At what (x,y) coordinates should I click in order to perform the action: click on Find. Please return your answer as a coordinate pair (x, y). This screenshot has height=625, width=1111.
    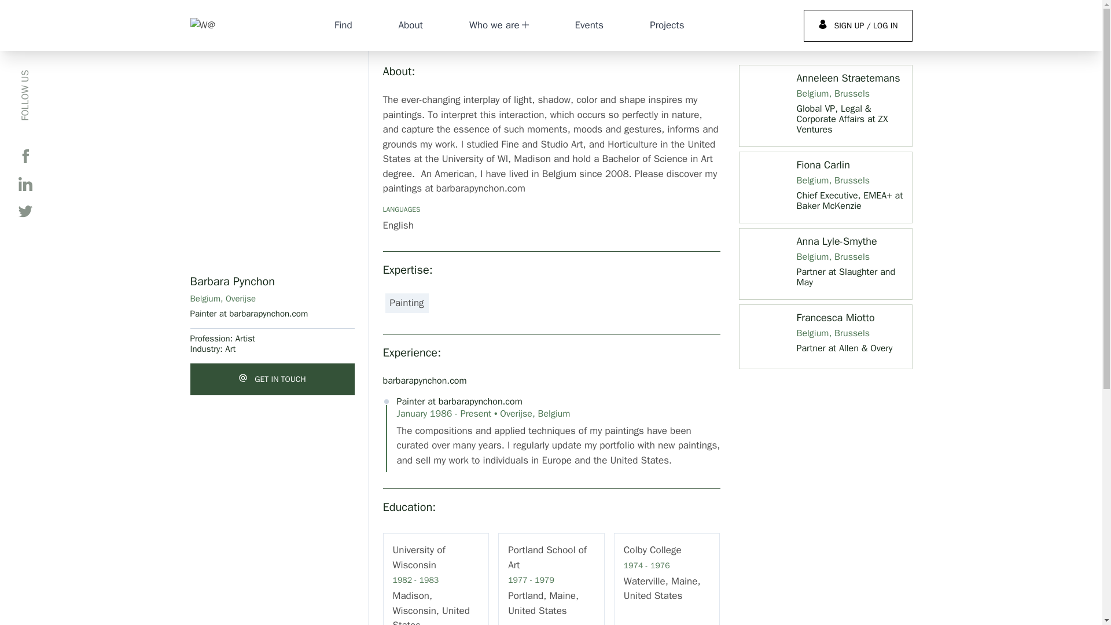
    Looking at the image, I should click on (343, 25).